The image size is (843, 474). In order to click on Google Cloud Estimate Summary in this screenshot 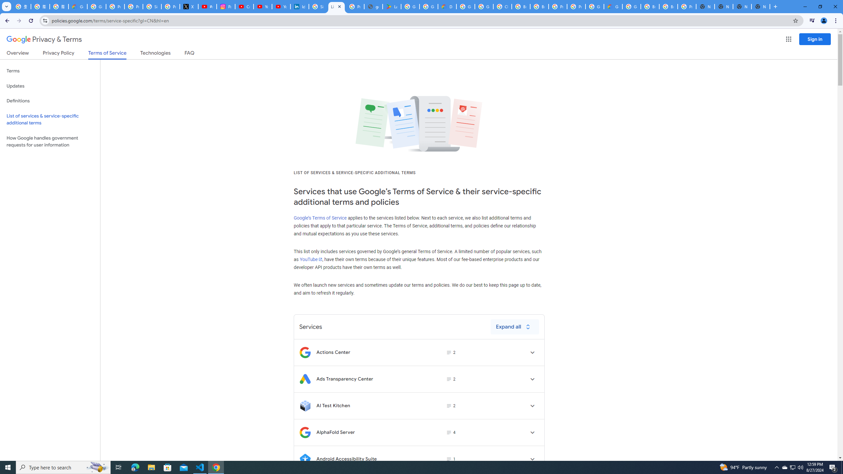, I will do `click(613, 7)`.